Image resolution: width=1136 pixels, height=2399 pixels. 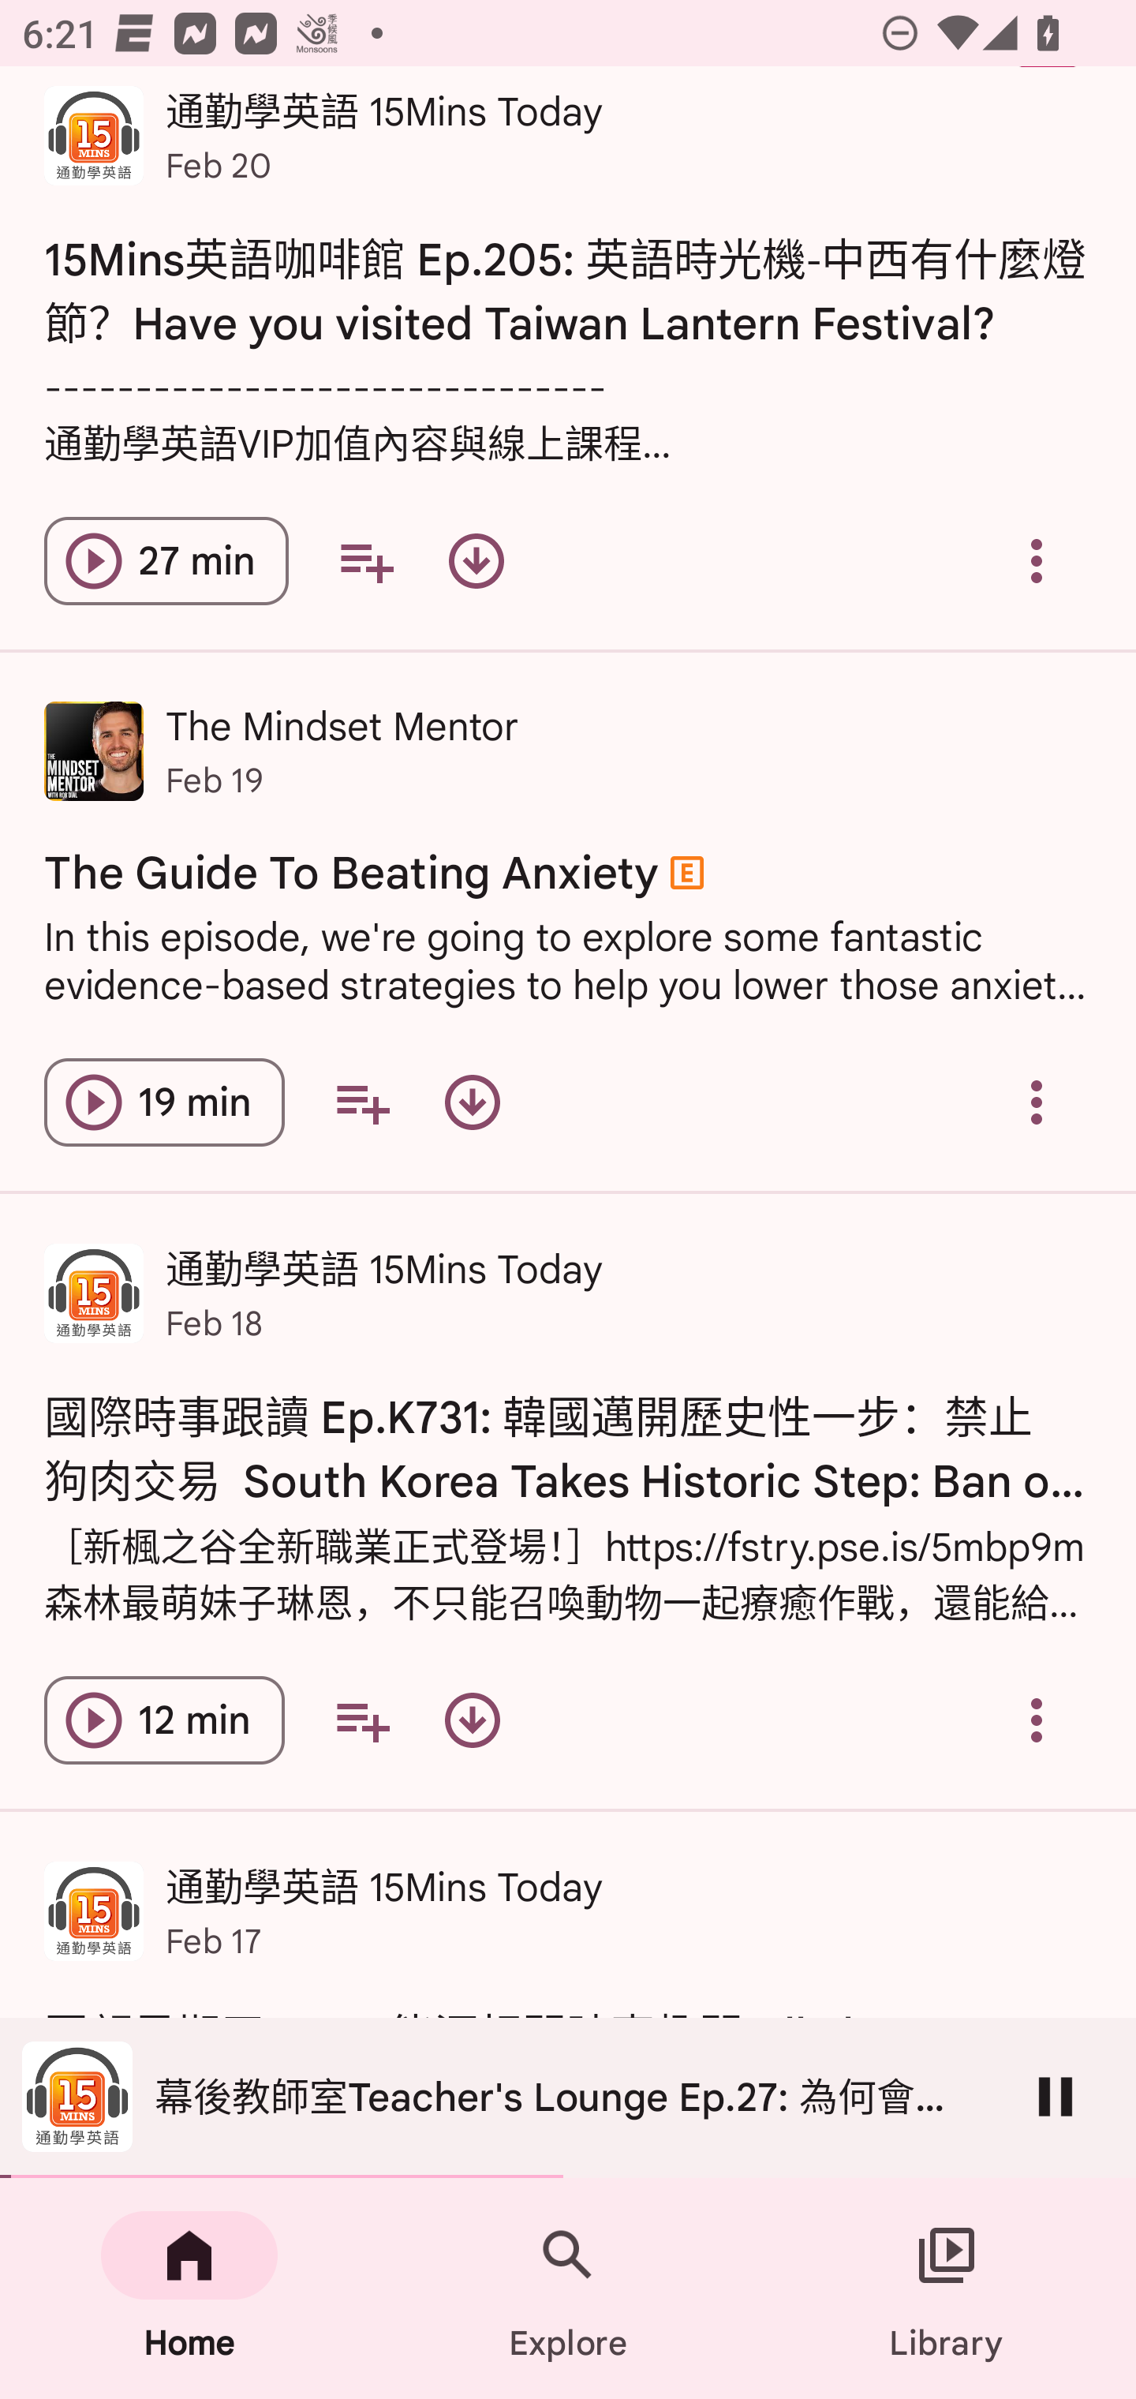 What do you see at coordinates (361, 1720) in the screenshot?
I see `Add to your queue` at bounding box center [361, 1720].